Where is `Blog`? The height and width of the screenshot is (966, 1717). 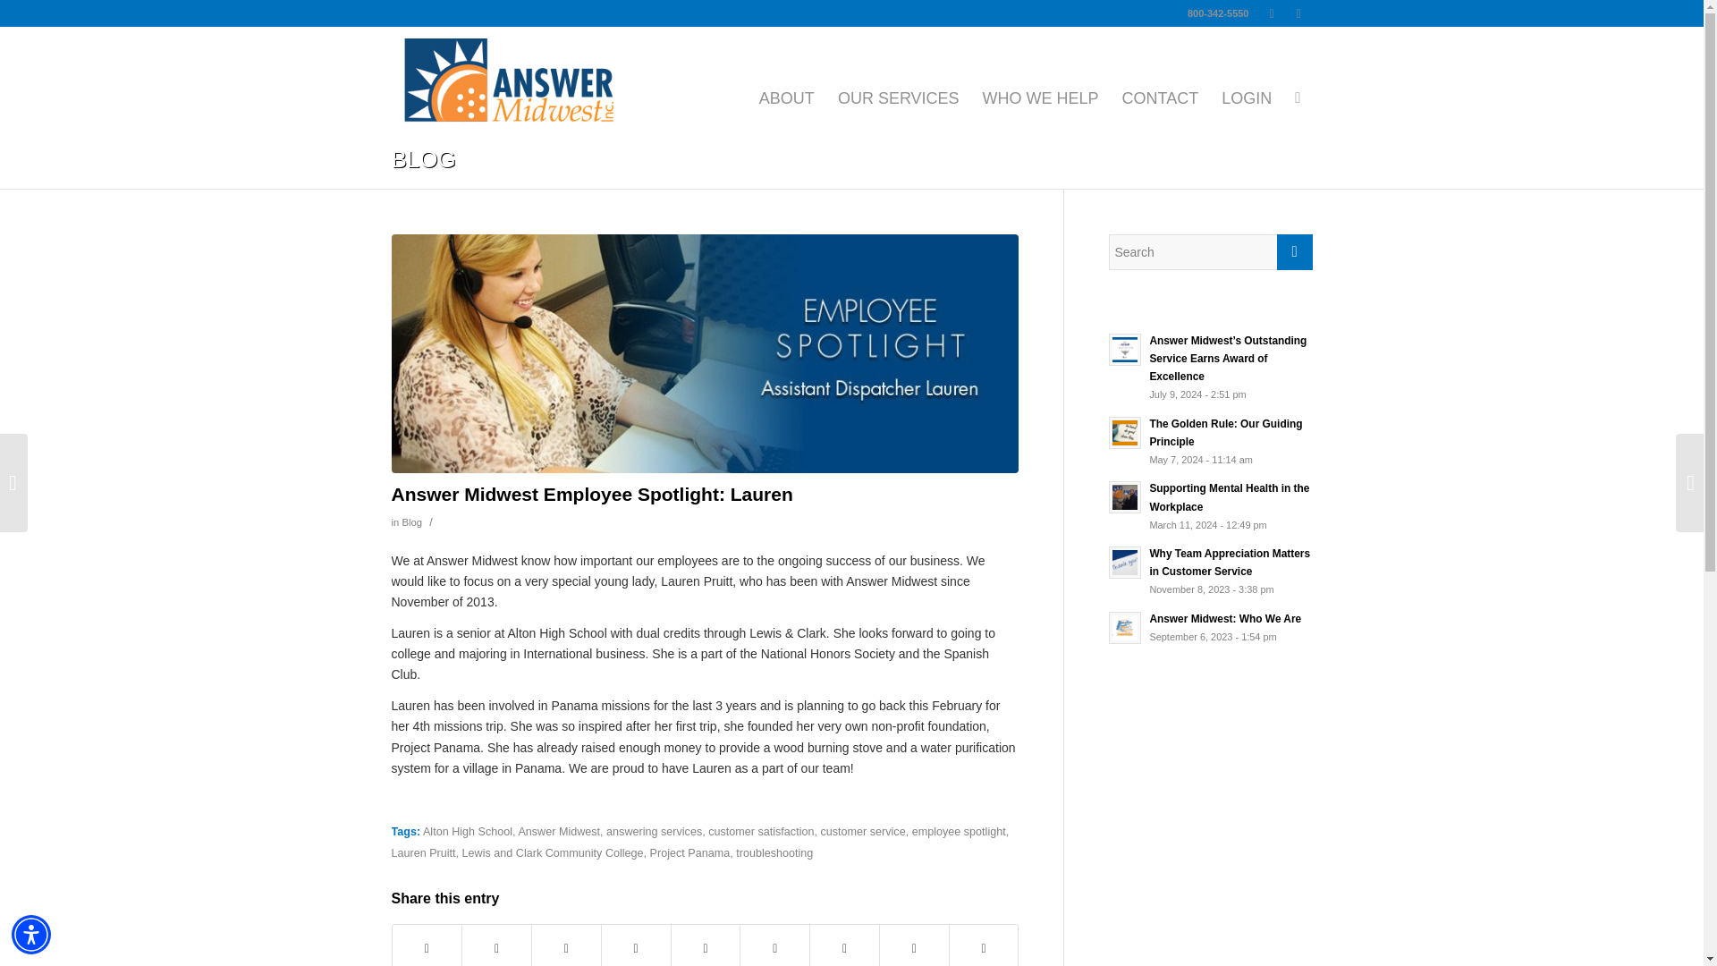
Blog is located at coordinates (411, 521).